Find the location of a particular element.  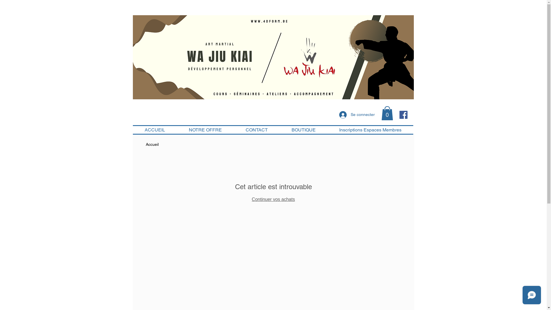

Accueil is located at coordinates (152, 144).